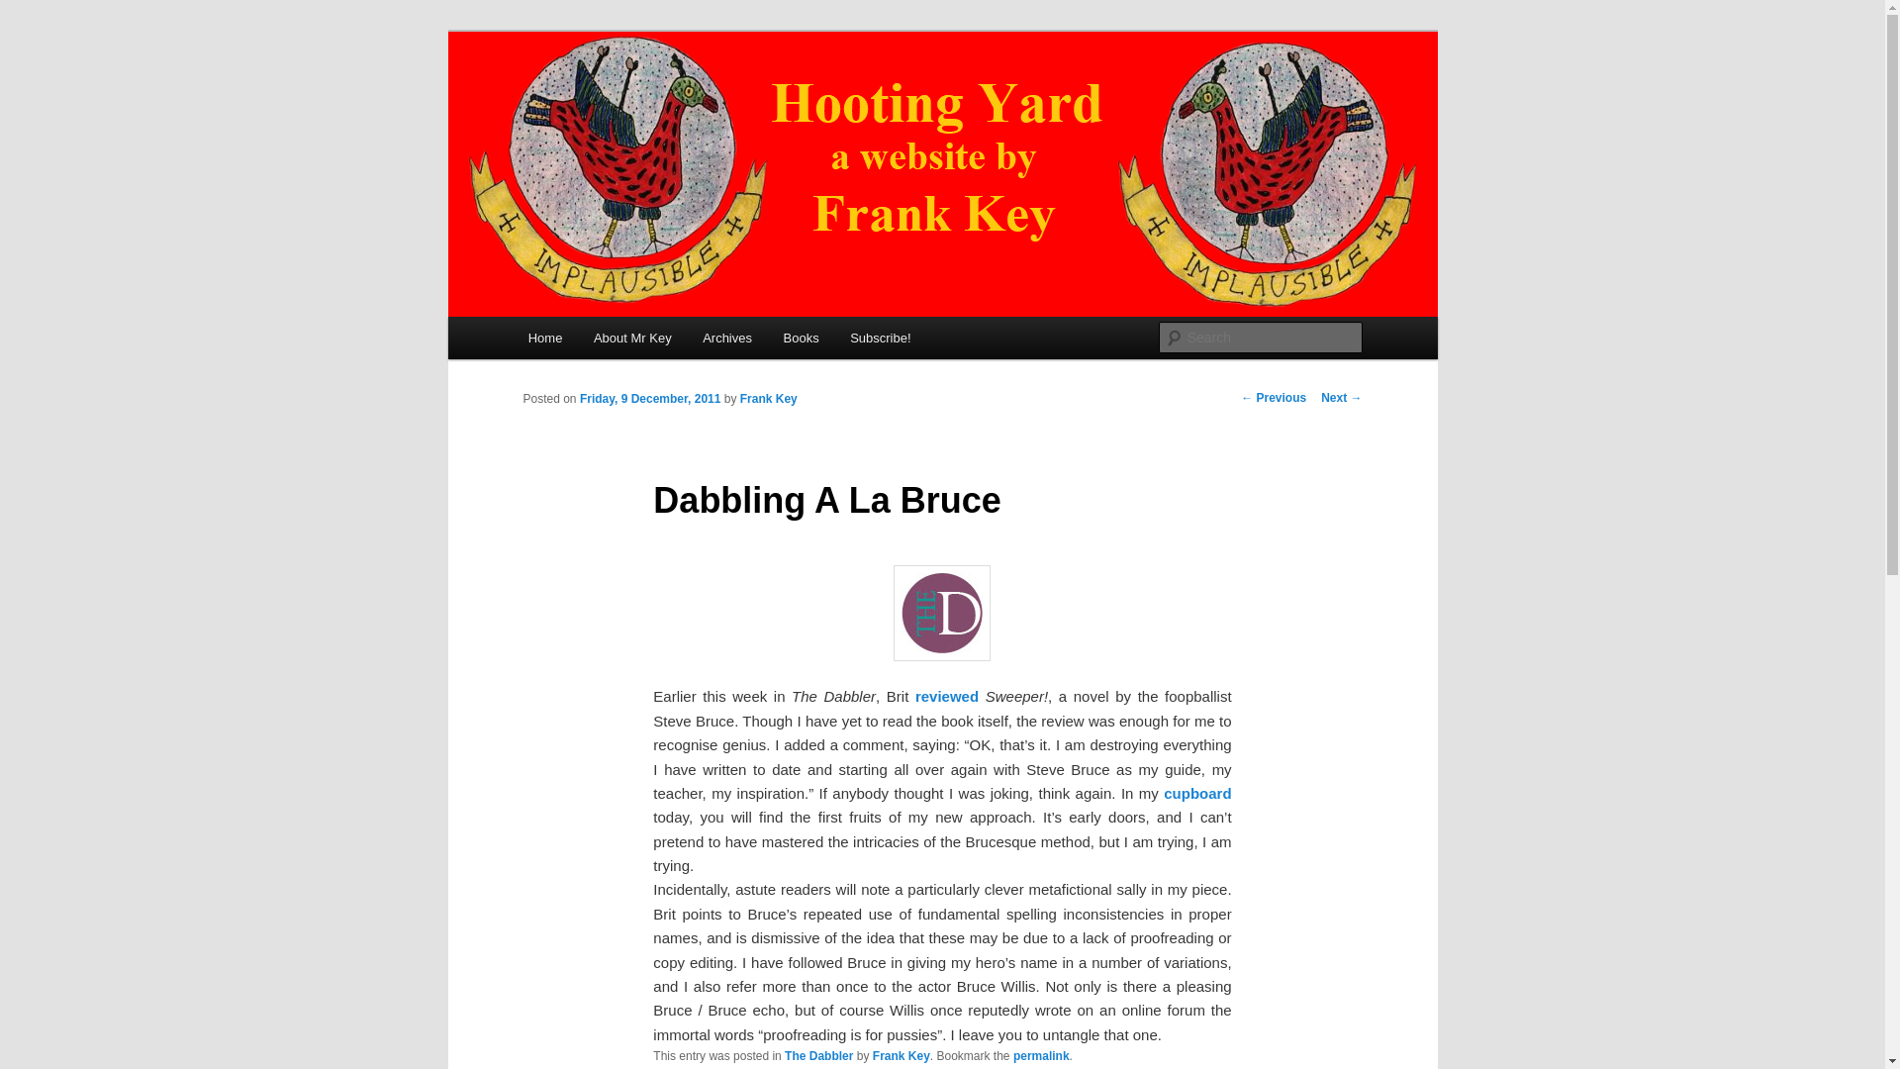 The width and height of the screenshot is (1900, 1069). Describe the element at coordinates (802, 337) in the screenshot. I see `Books` at that location.